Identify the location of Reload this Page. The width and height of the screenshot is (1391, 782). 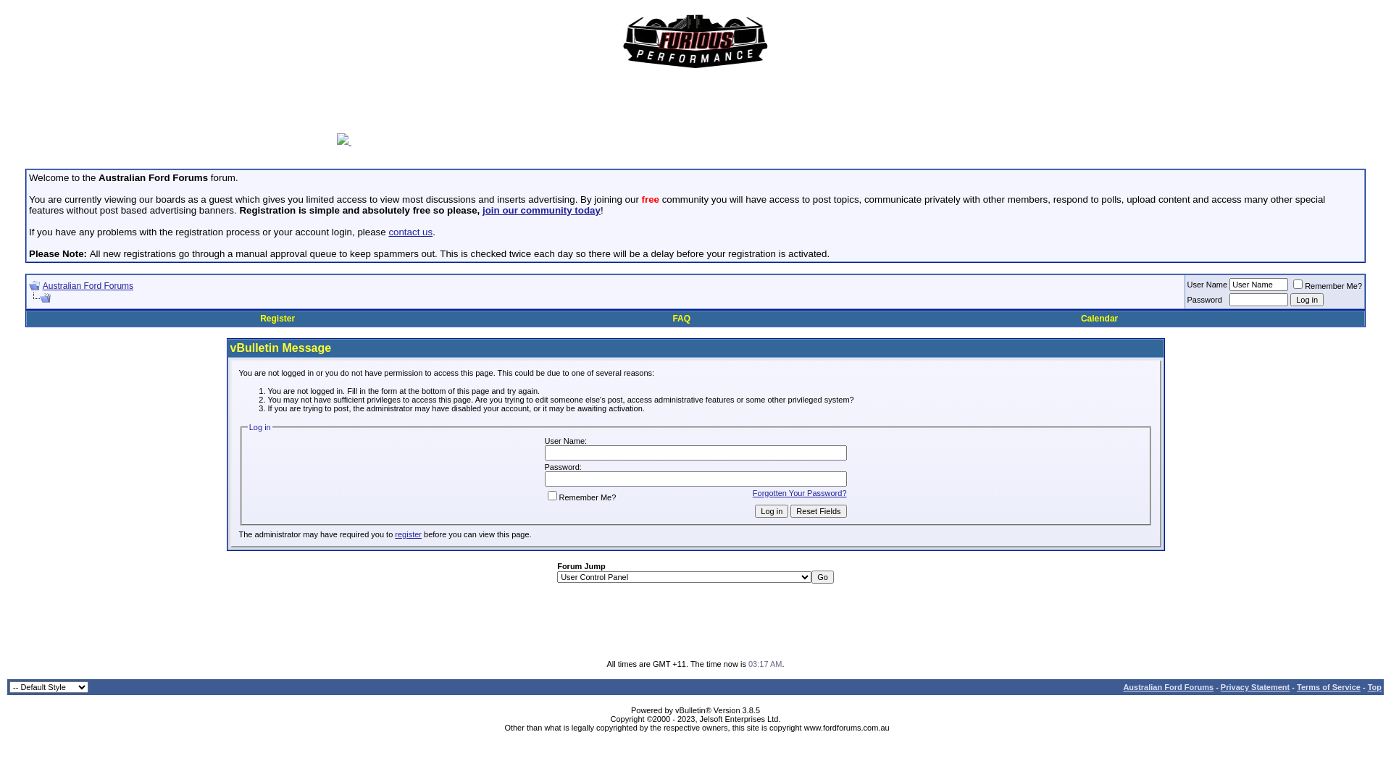
(40, 298).